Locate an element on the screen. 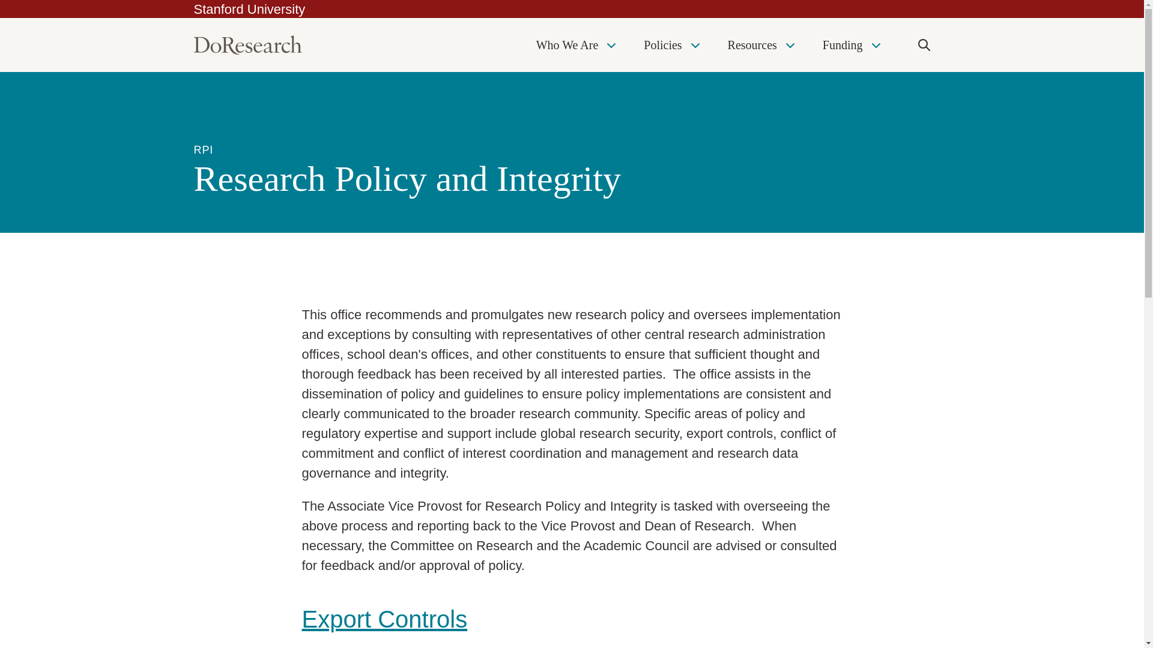 The image size is (1153, 648). Skip to main content is located at coordinates (4, 3).